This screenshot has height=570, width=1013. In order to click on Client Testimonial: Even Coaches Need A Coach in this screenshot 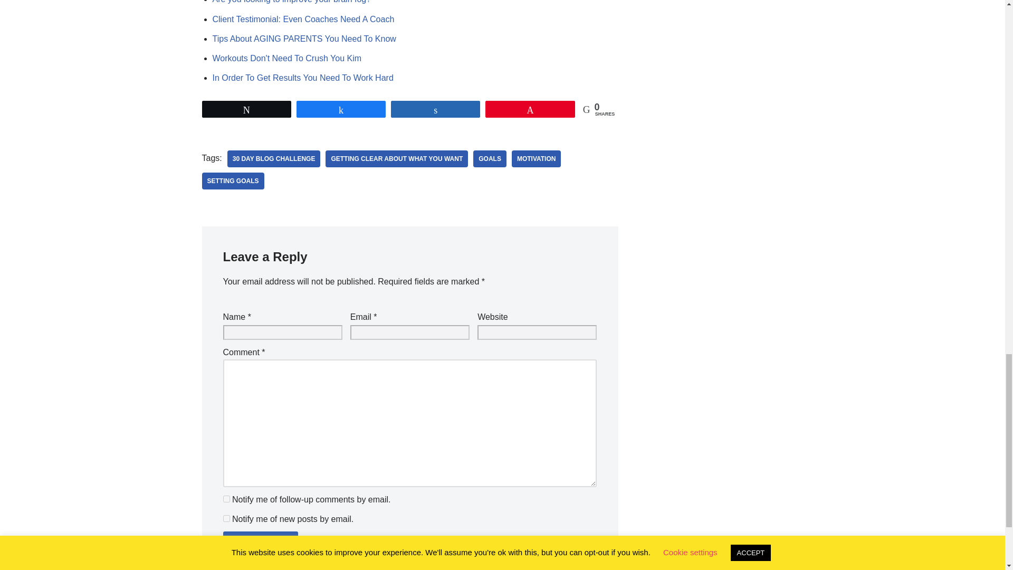, I will do `click(303, 19)`.